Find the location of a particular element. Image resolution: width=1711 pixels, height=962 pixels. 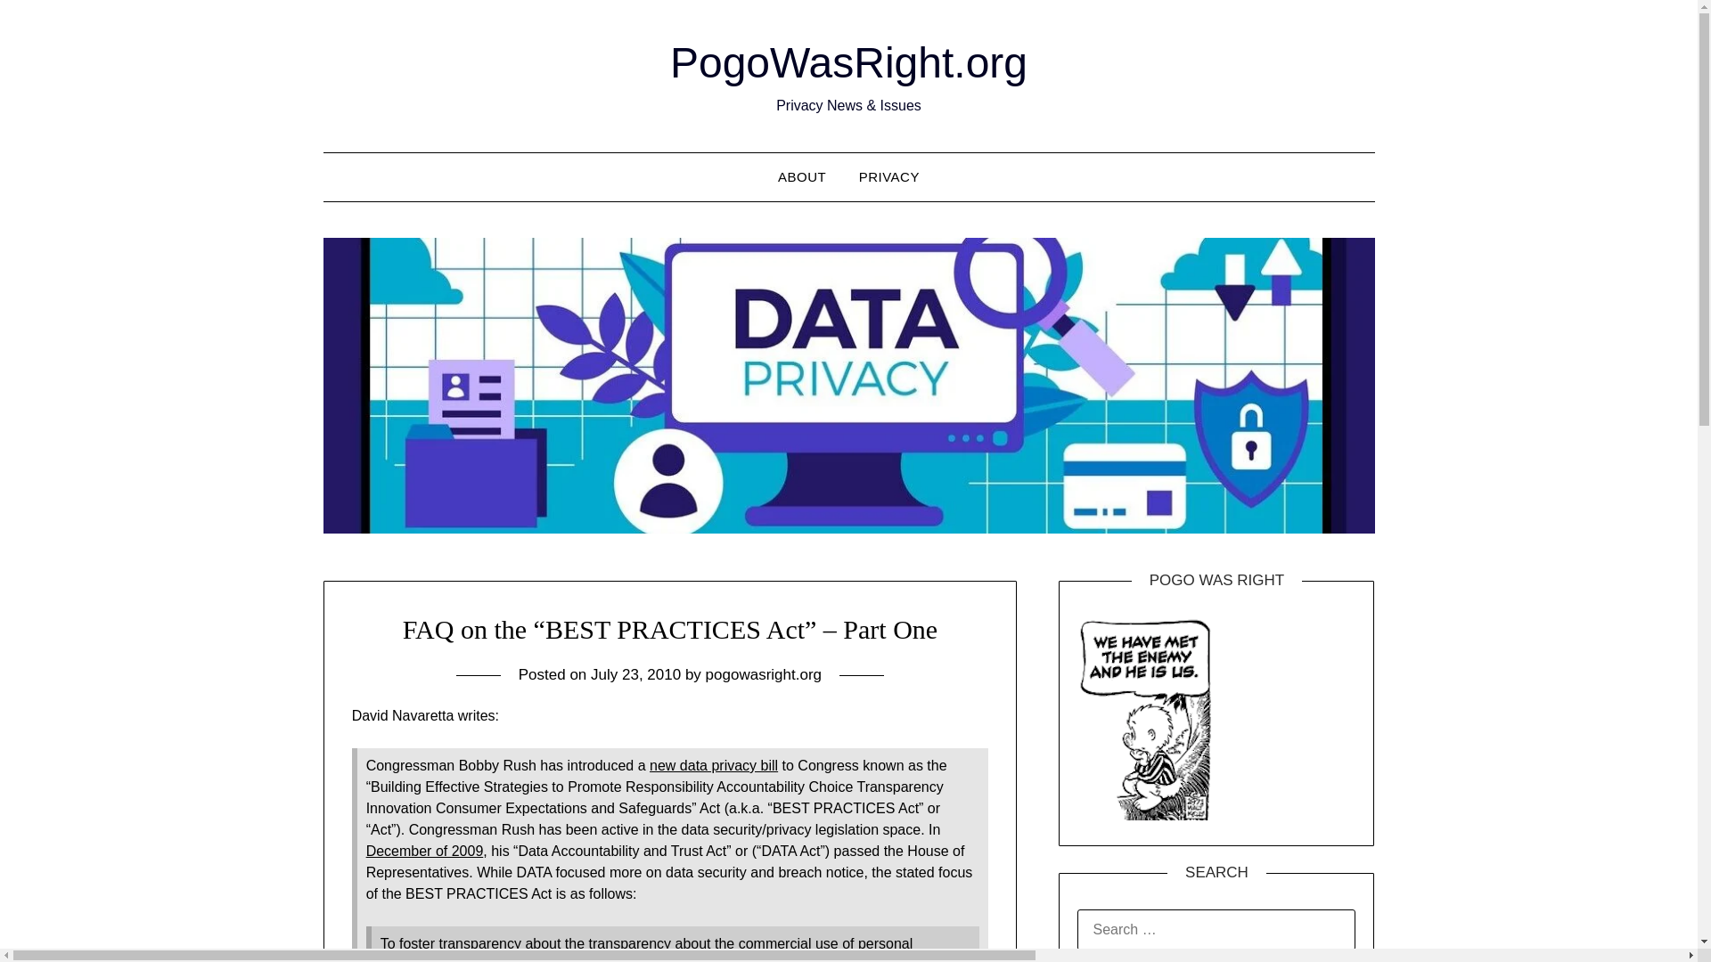

PogoWasRight.org is located at coordinates (848, 62).